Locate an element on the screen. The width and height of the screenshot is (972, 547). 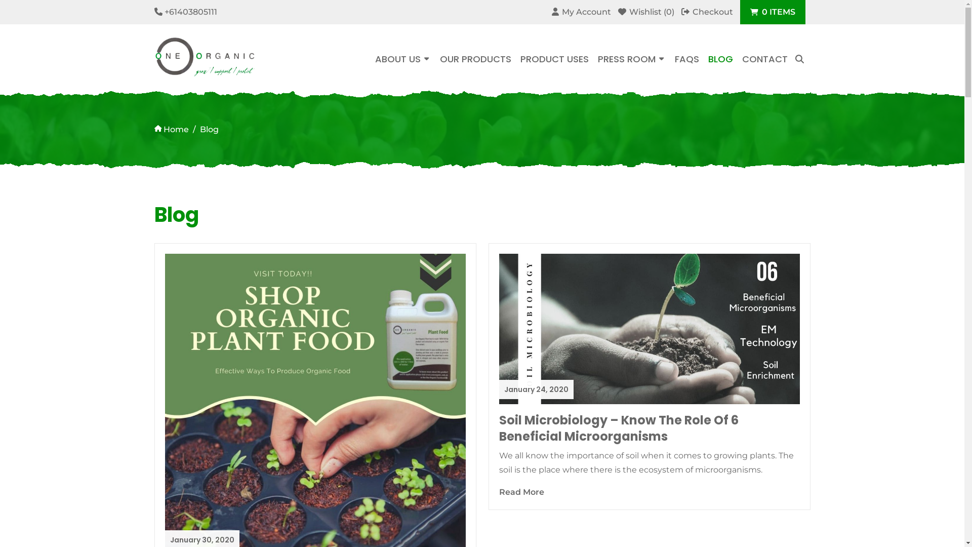
PRODUCT USES is located at coordinates (555, 59).